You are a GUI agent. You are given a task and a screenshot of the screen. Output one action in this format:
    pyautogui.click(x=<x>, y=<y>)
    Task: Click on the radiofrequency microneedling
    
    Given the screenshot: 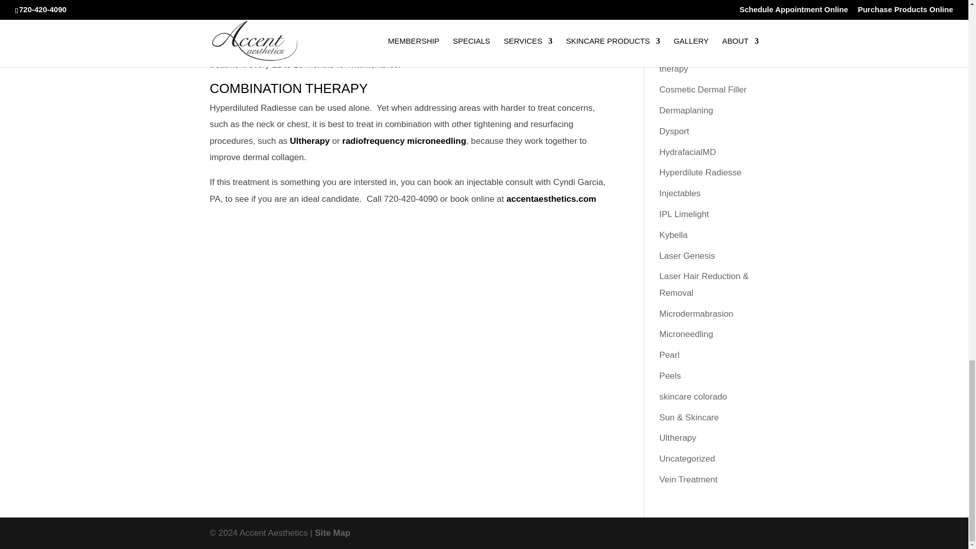 What is the action you would take?
    pyautogui.click(x=404, y=141)
    